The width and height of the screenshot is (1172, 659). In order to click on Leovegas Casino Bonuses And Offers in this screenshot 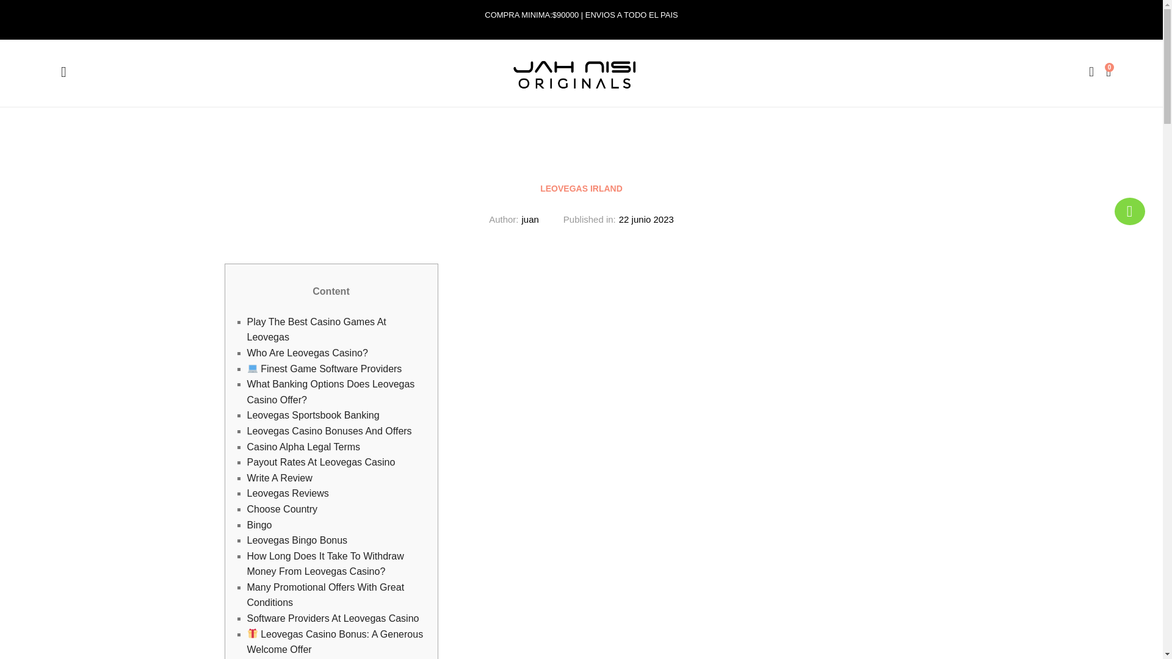, I will do `click(328, 431)`.